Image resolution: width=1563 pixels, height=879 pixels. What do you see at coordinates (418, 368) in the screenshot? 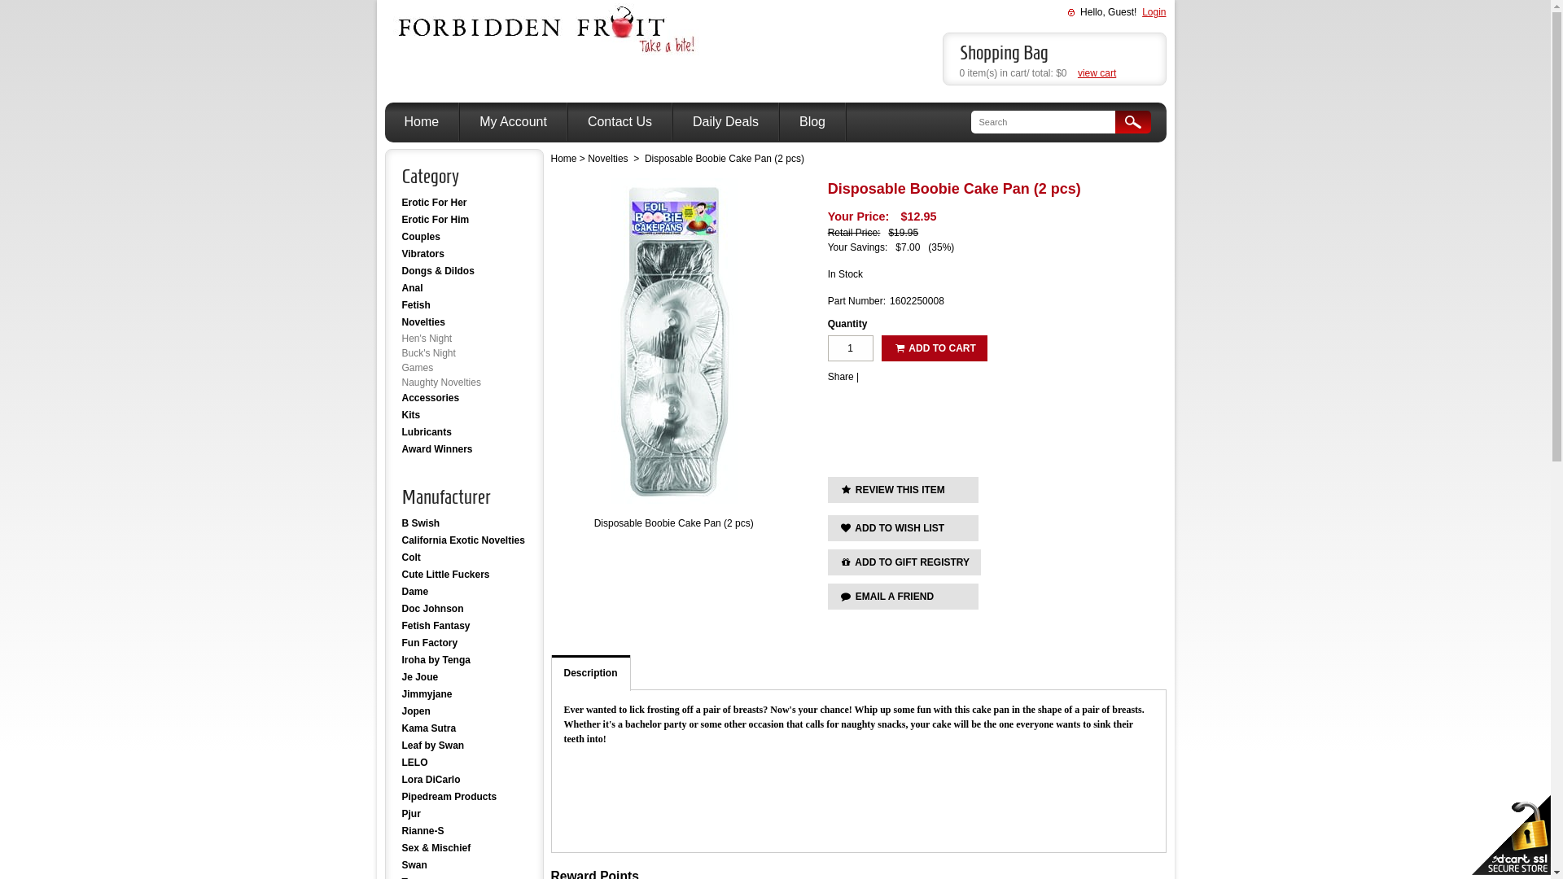
I see `Games` at bounding box center [418, 368].